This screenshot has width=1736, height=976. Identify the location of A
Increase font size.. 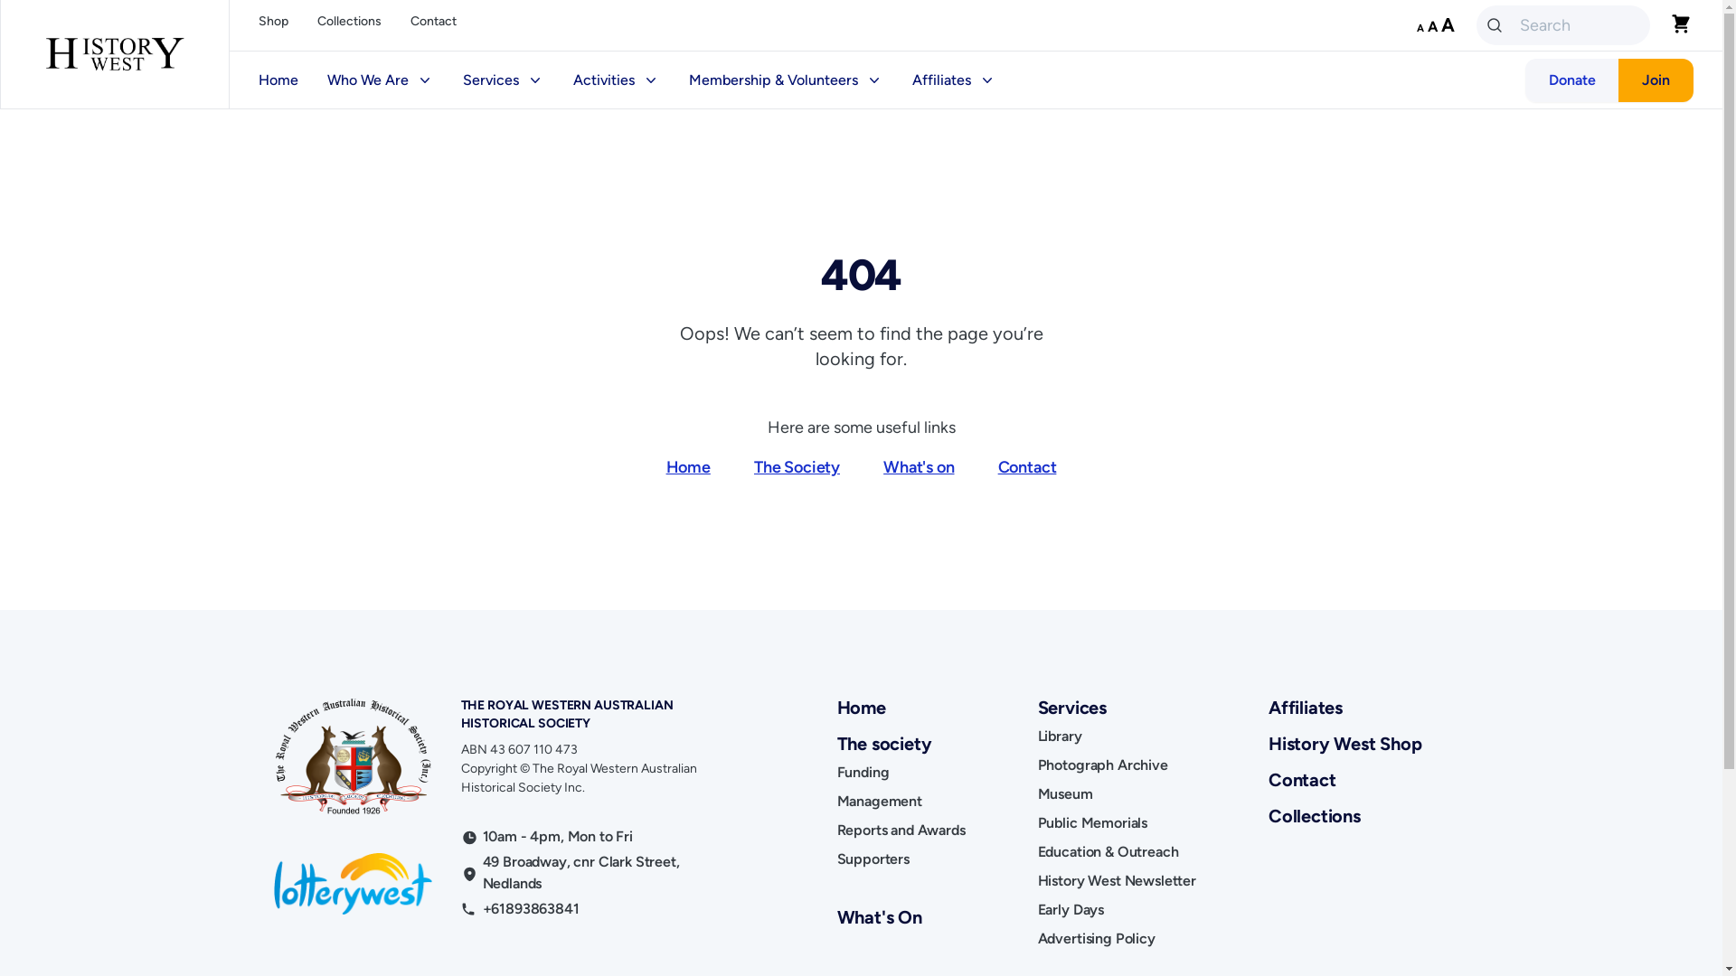
(1448, 25).